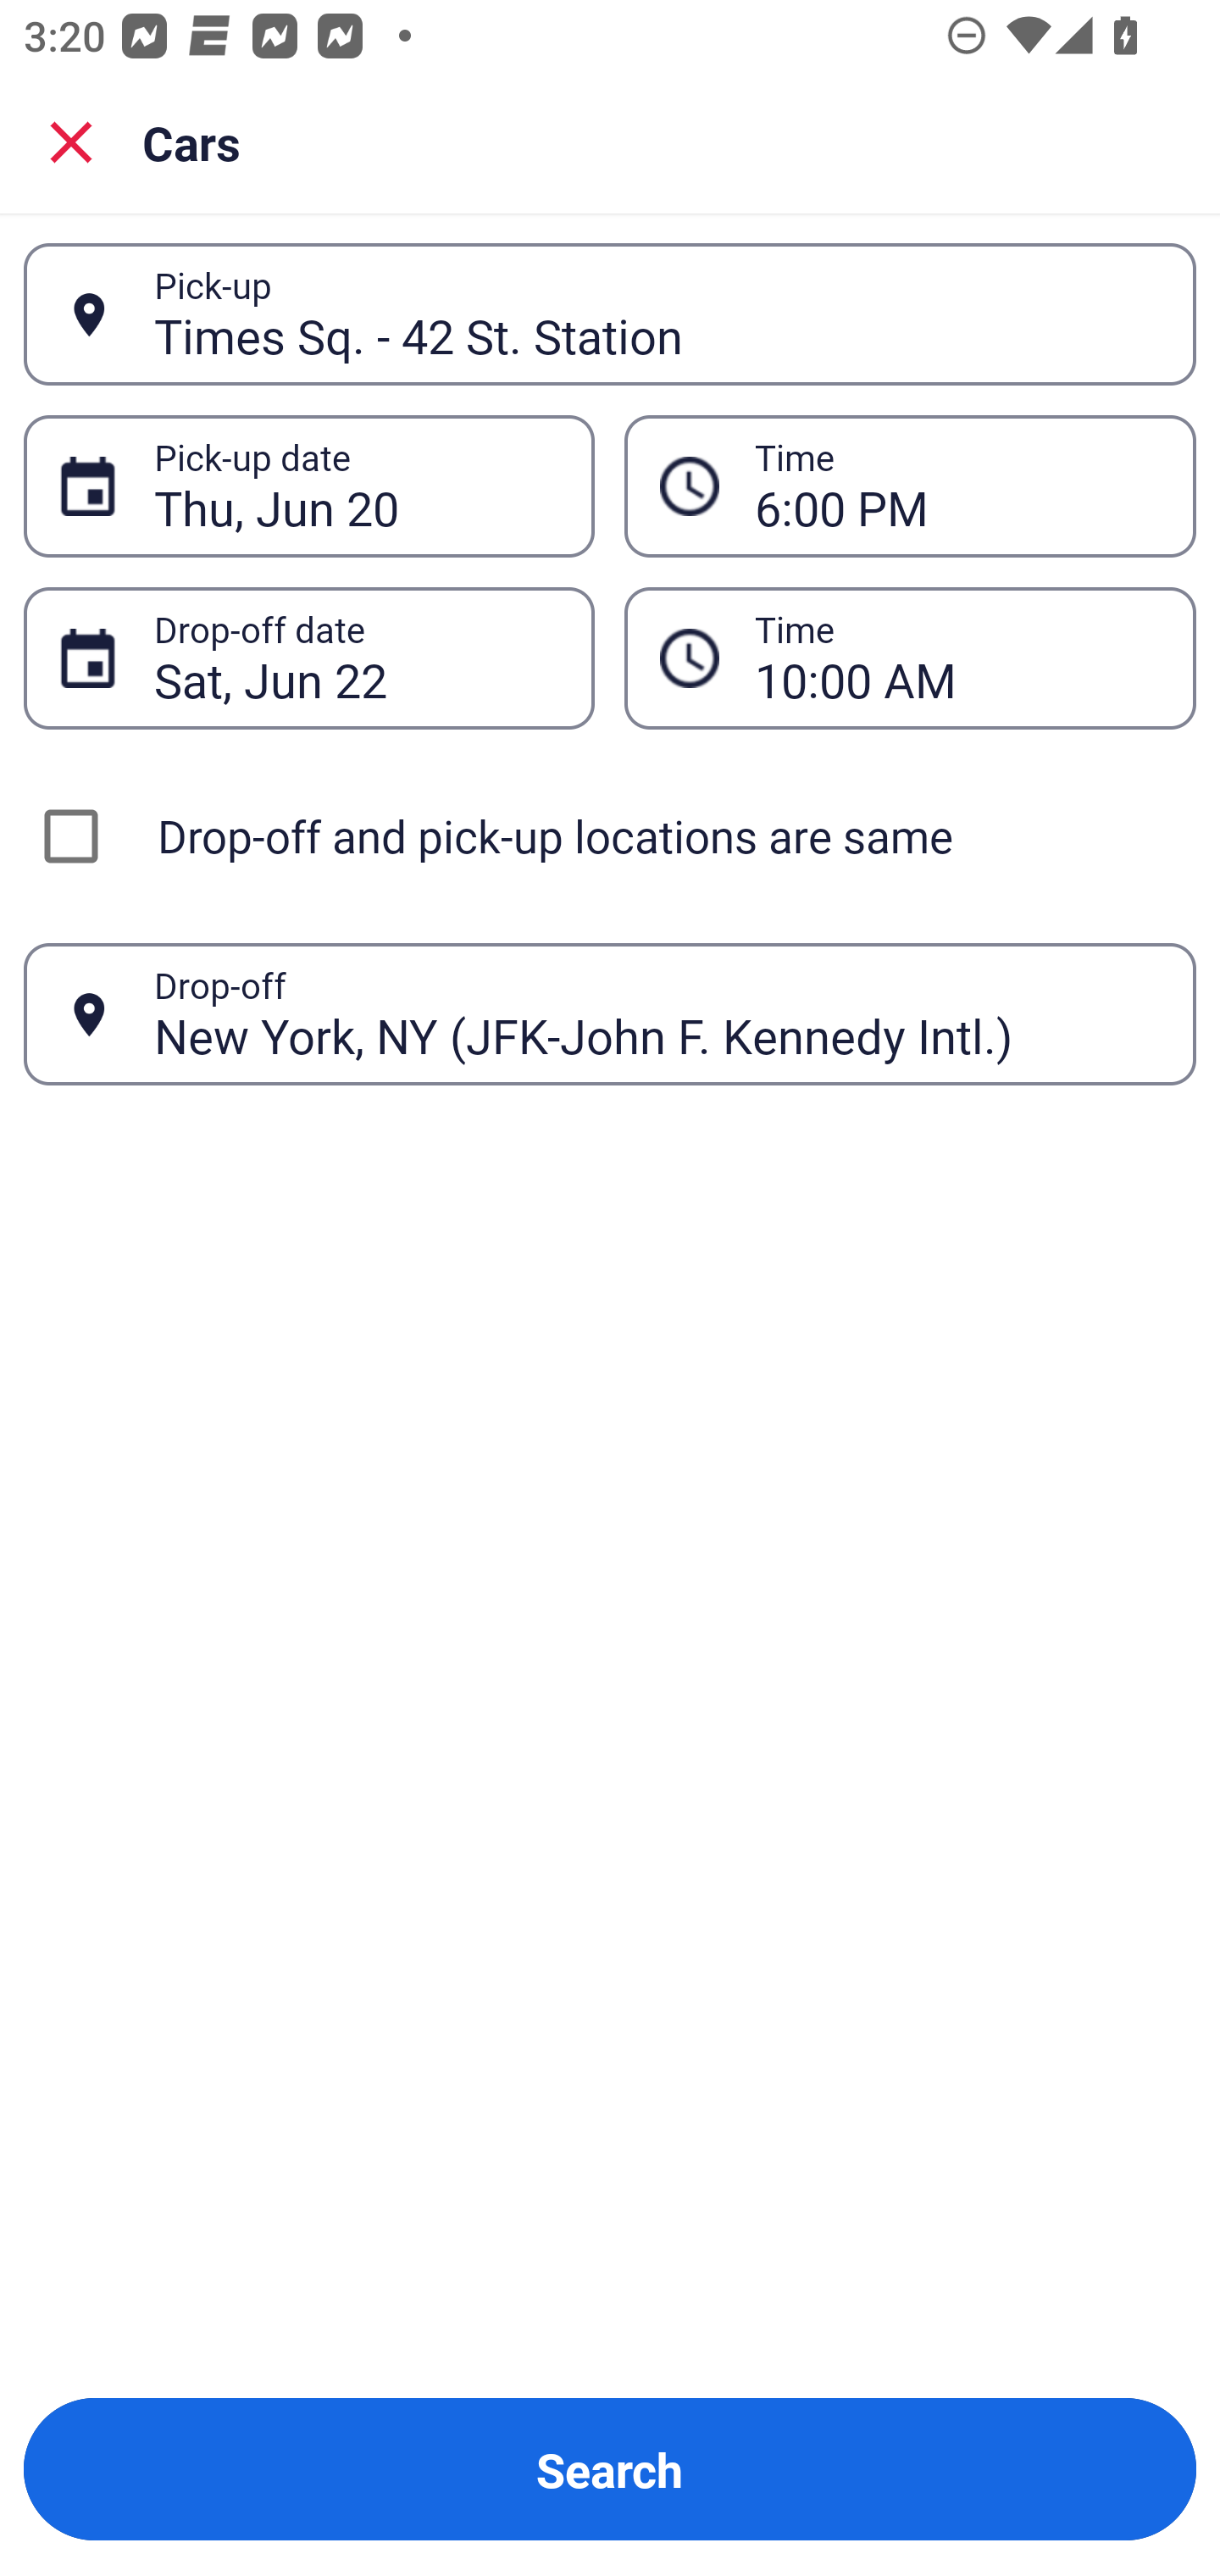 This screenshot has width=1220, height=2576. I want to click on 10:00 AM, so click(957, 658).